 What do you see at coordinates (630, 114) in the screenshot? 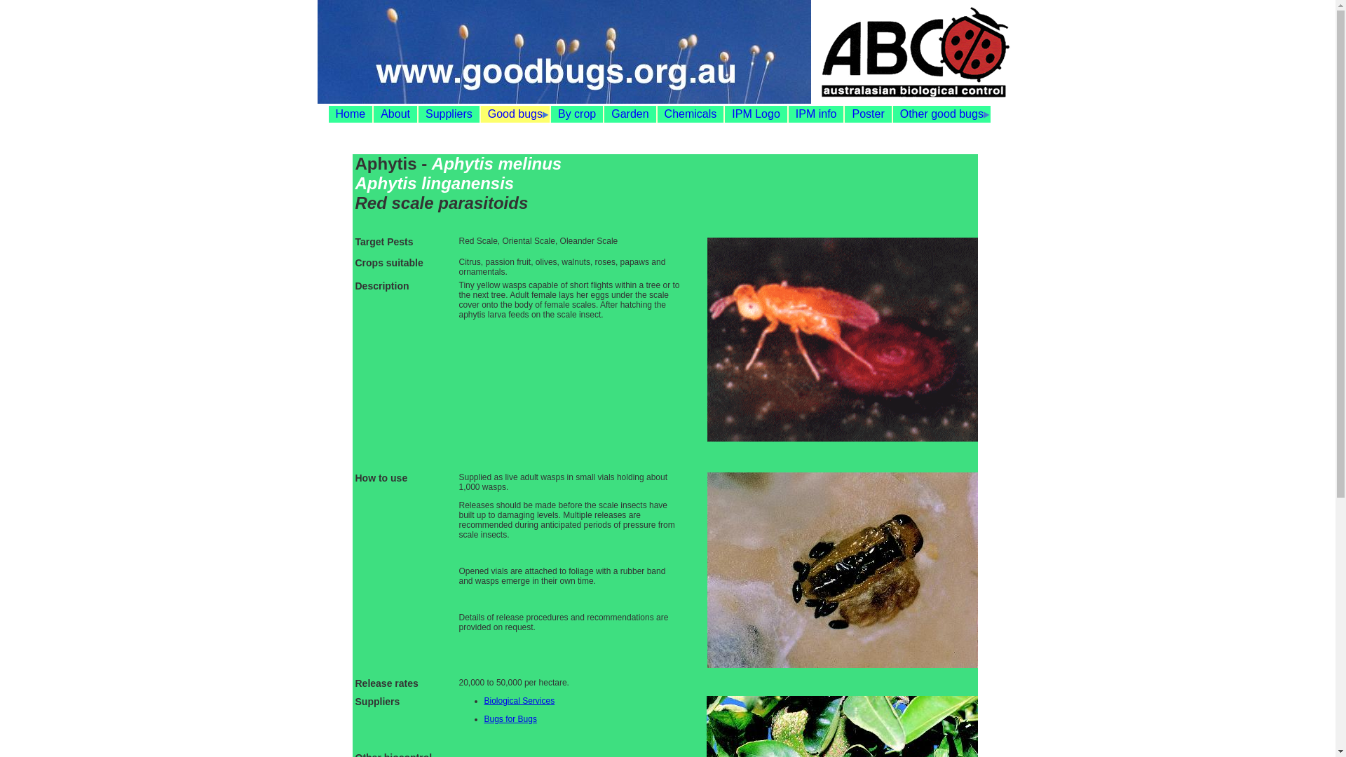
I see `Garden` at bounding box center [630, 114].